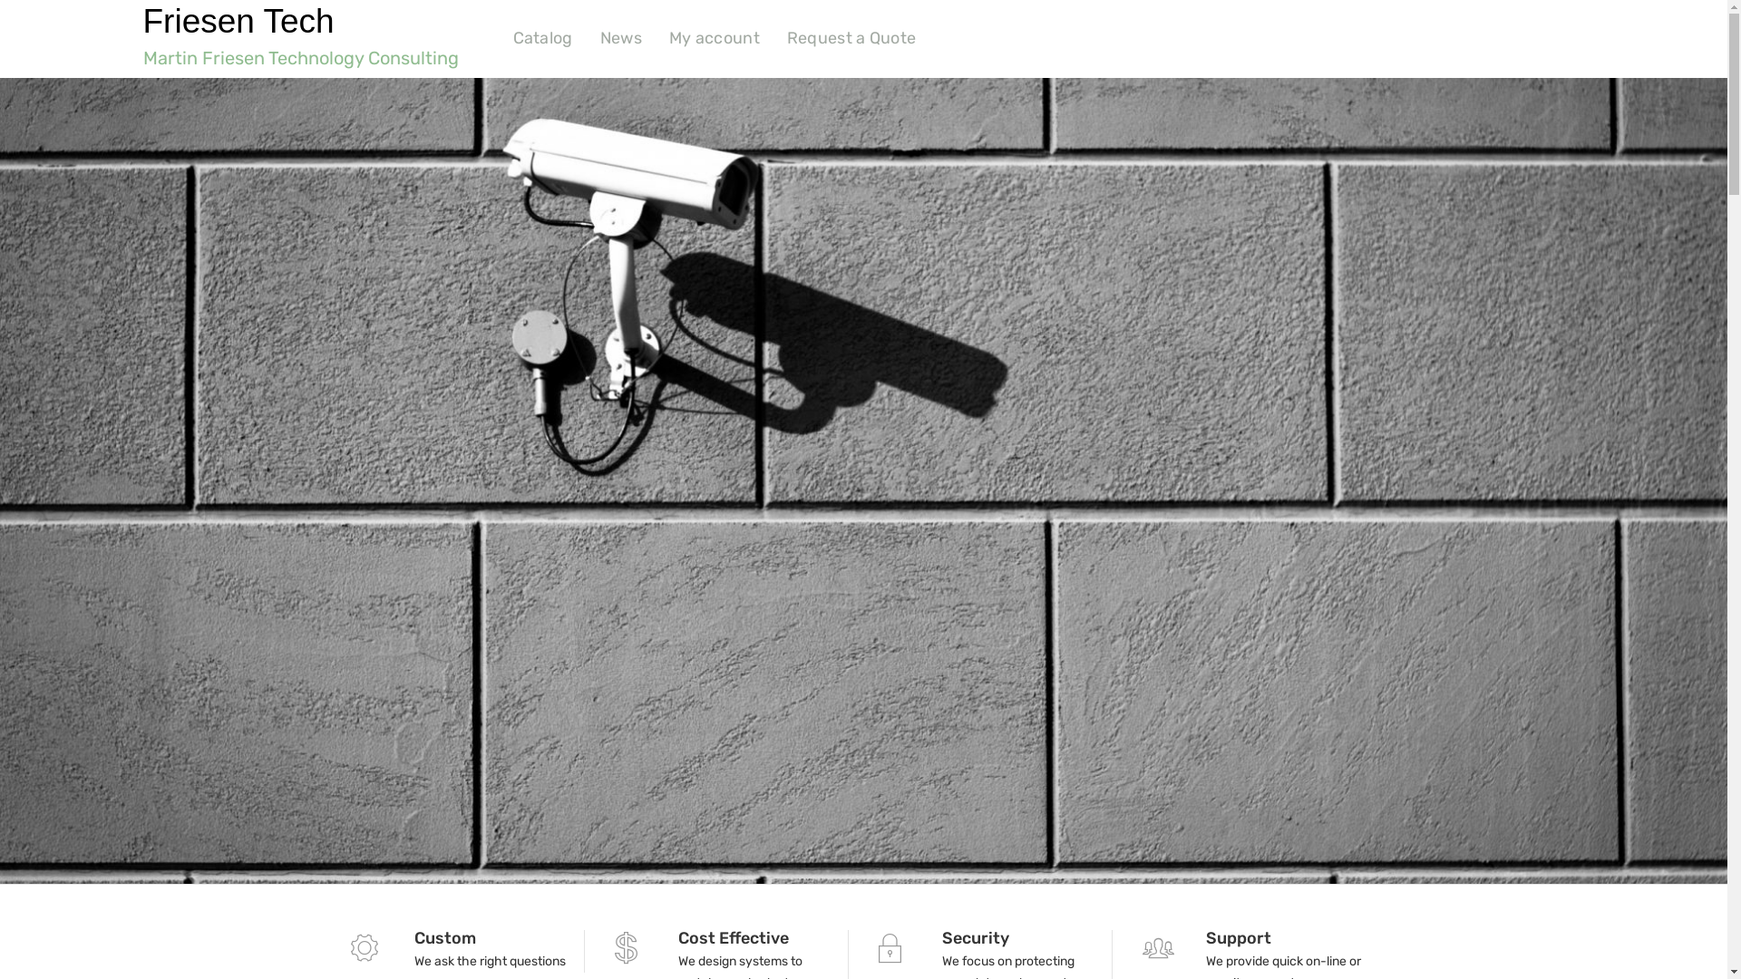  I want to click on My account, so click(715, 38).